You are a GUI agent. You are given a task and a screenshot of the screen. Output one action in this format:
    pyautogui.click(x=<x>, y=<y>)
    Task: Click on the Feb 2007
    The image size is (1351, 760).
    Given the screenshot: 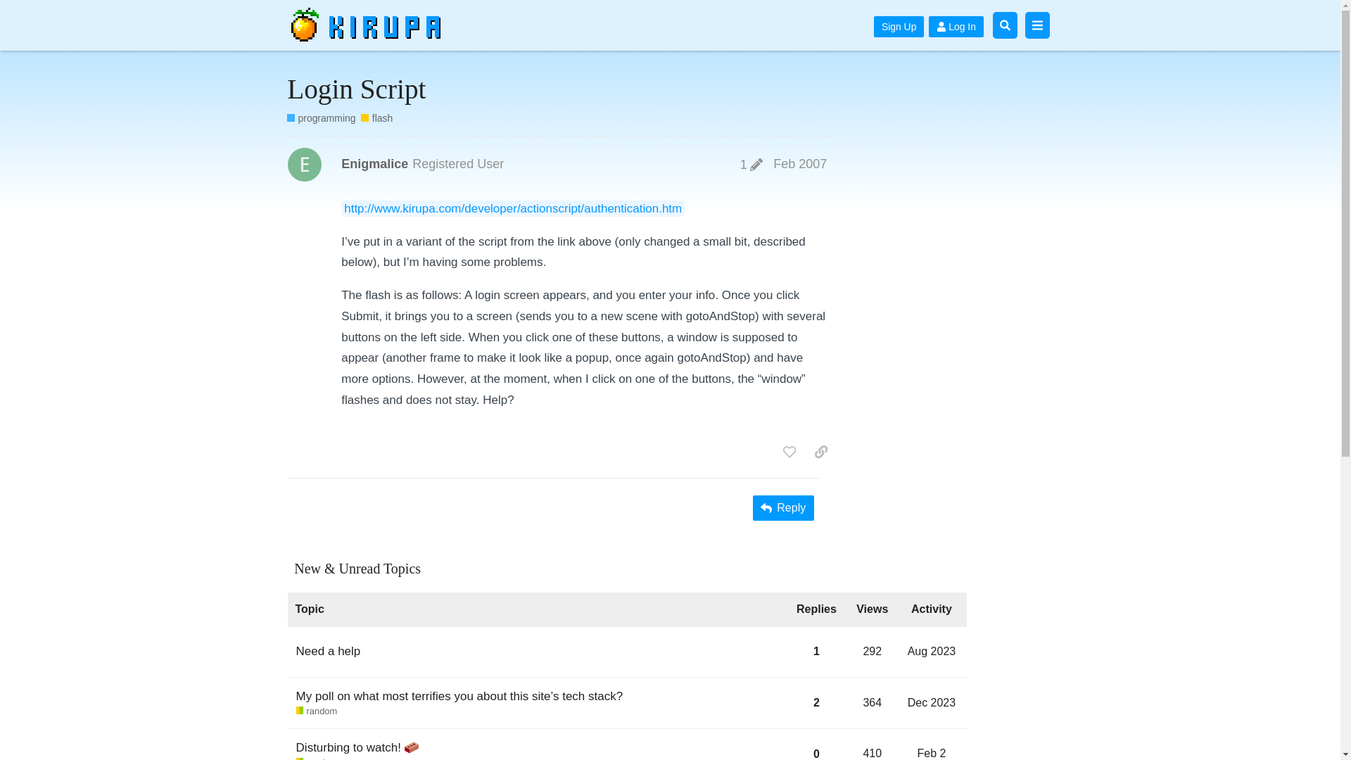 What is the action you would take?
    pyautogui.click(x=799, y=163)
    